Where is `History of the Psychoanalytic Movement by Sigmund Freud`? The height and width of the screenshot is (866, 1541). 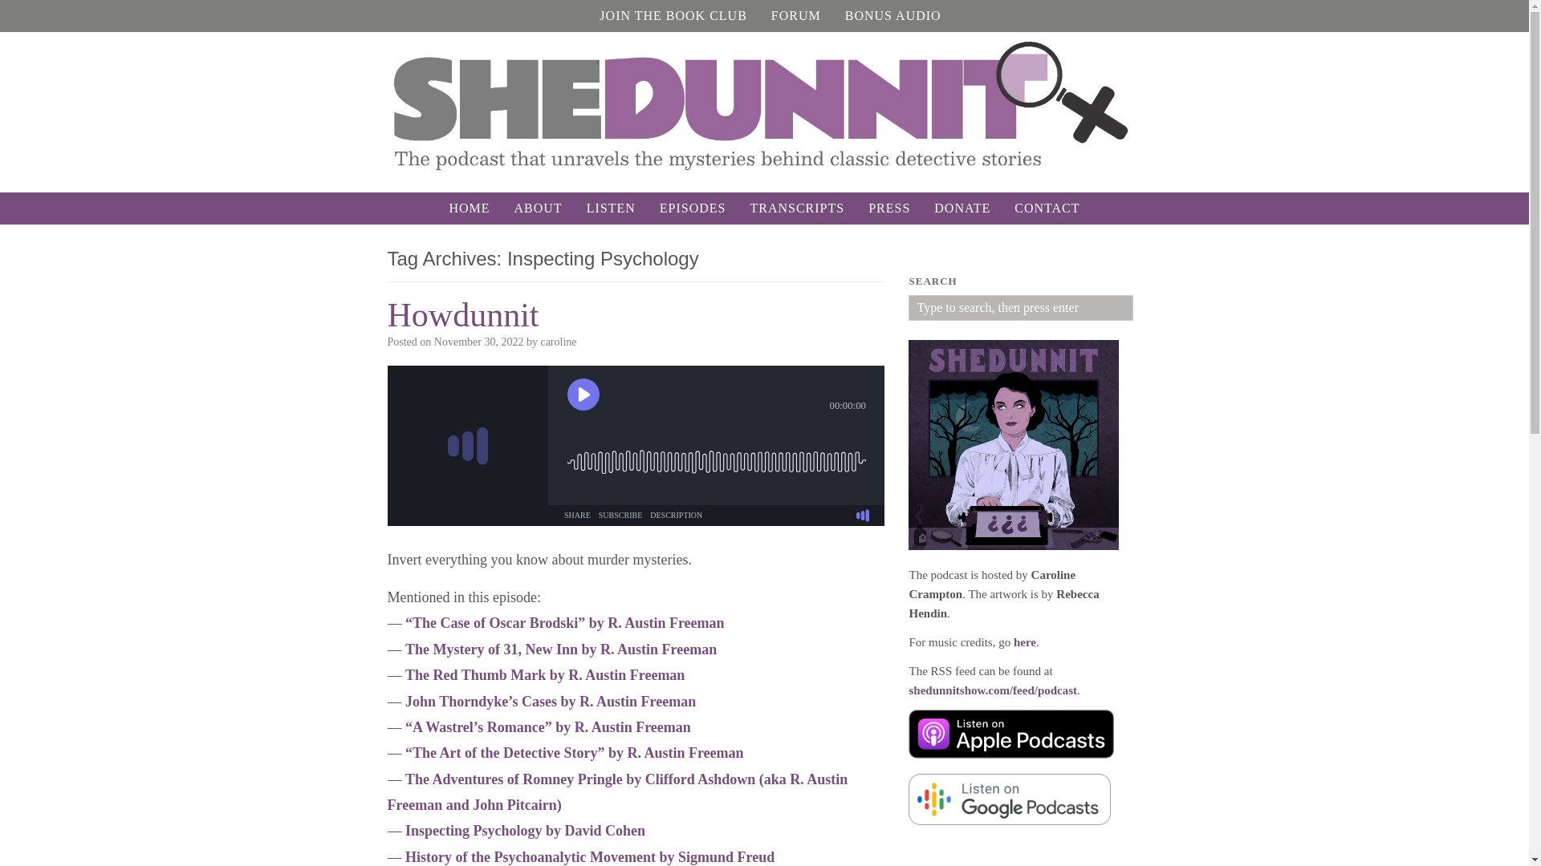
History of the Psychoanalytic Movement by Sigmund Freud is located at coordinates (589, 856).